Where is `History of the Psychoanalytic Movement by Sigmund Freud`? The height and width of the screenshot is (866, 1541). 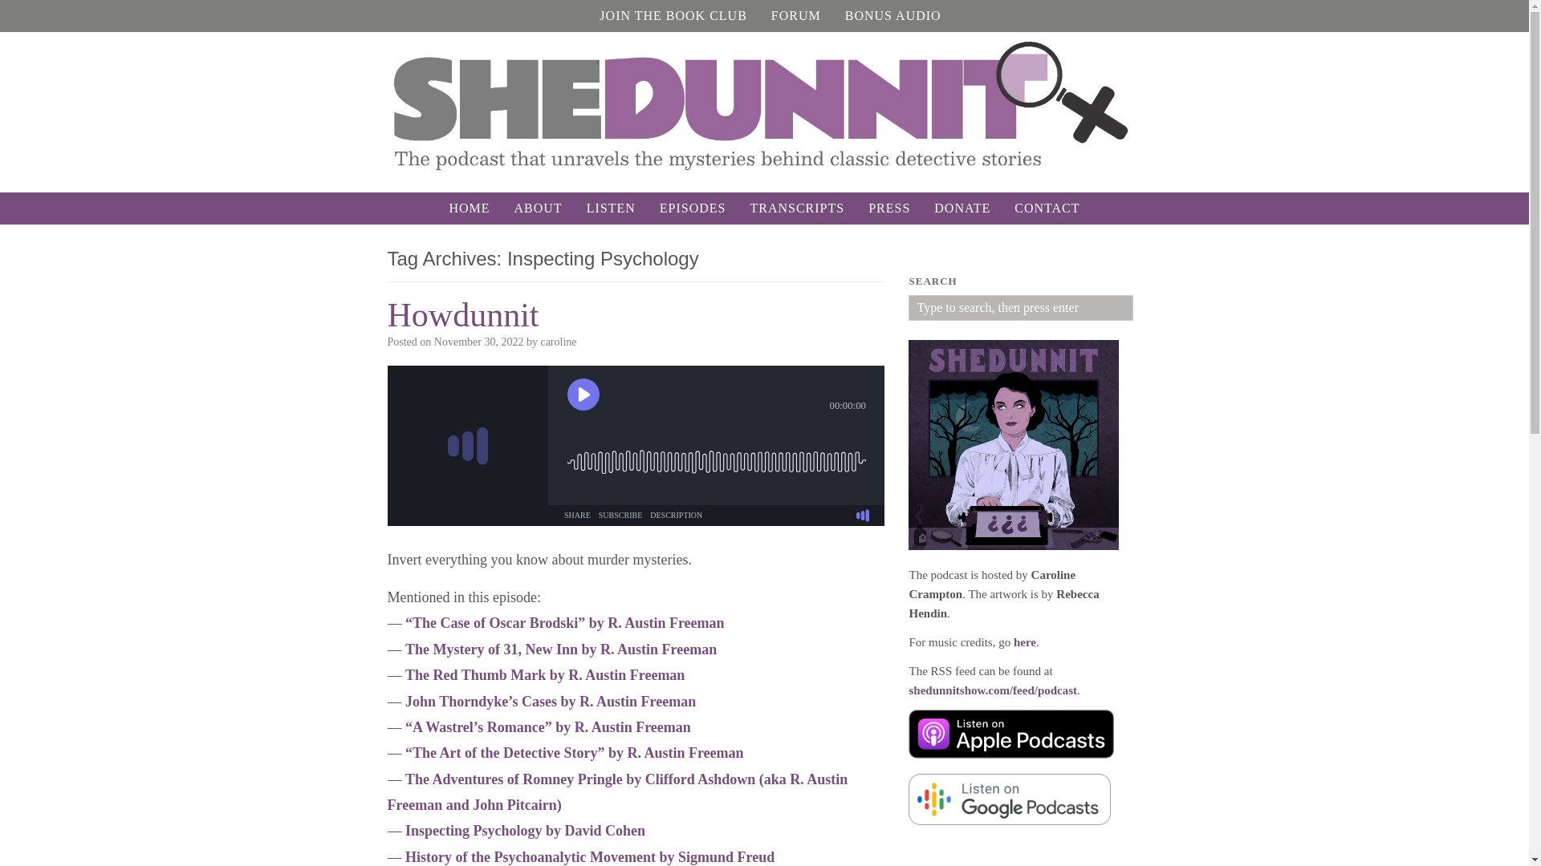
History of the Psychoanalytic Movement by Sigmund Freud is located at coordinates (589, 856).